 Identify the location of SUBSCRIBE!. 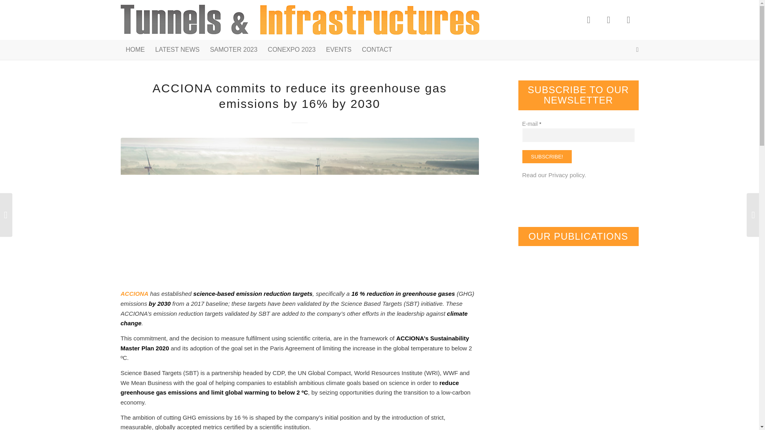
(547, 156).